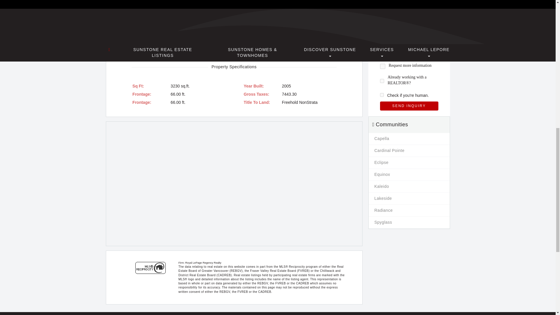 The image size is (560, 315). Describe the element at coordinates (382, 55) in the screenshot. I see `on` at that location.